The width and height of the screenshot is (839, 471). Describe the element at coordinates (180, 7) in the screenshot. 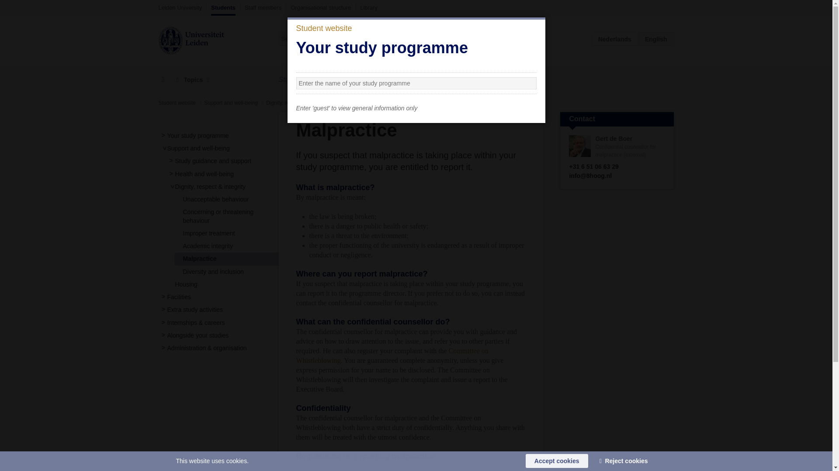

I see `Leiden University` at that location.